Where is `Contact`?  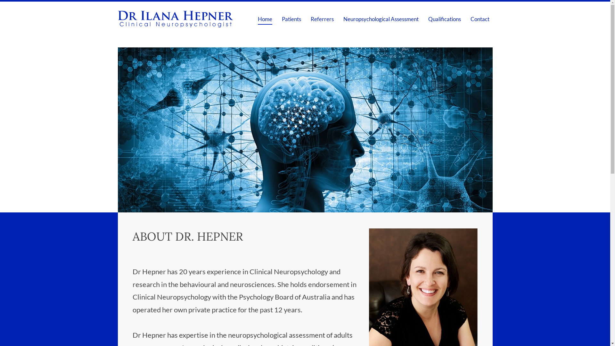
Contact is located at coordinates (480, 19).